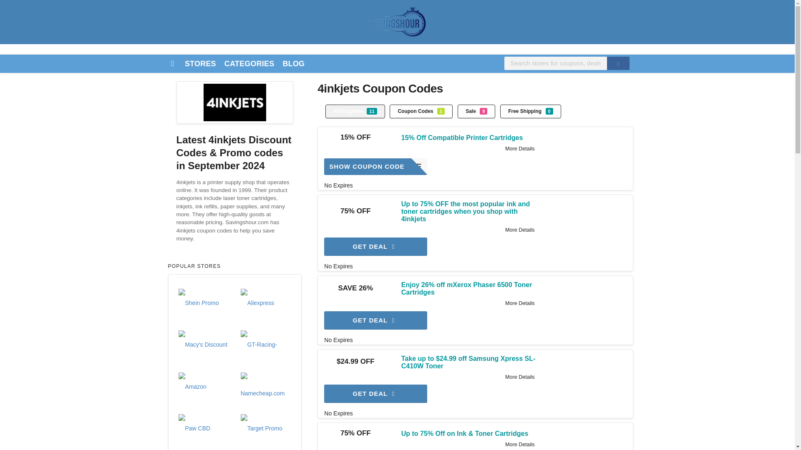  Describe the element at coordinates (530, 111) in the screenshot. I see `4inkjets Coupon Codes` at that location.